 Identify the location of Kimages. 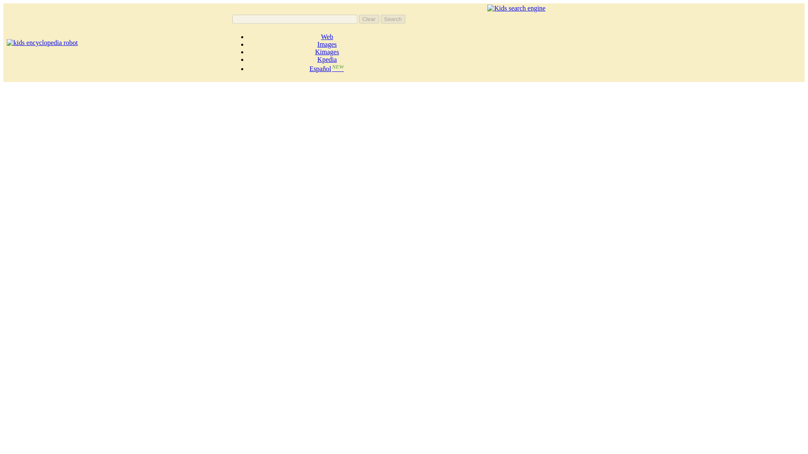
(327, 51).